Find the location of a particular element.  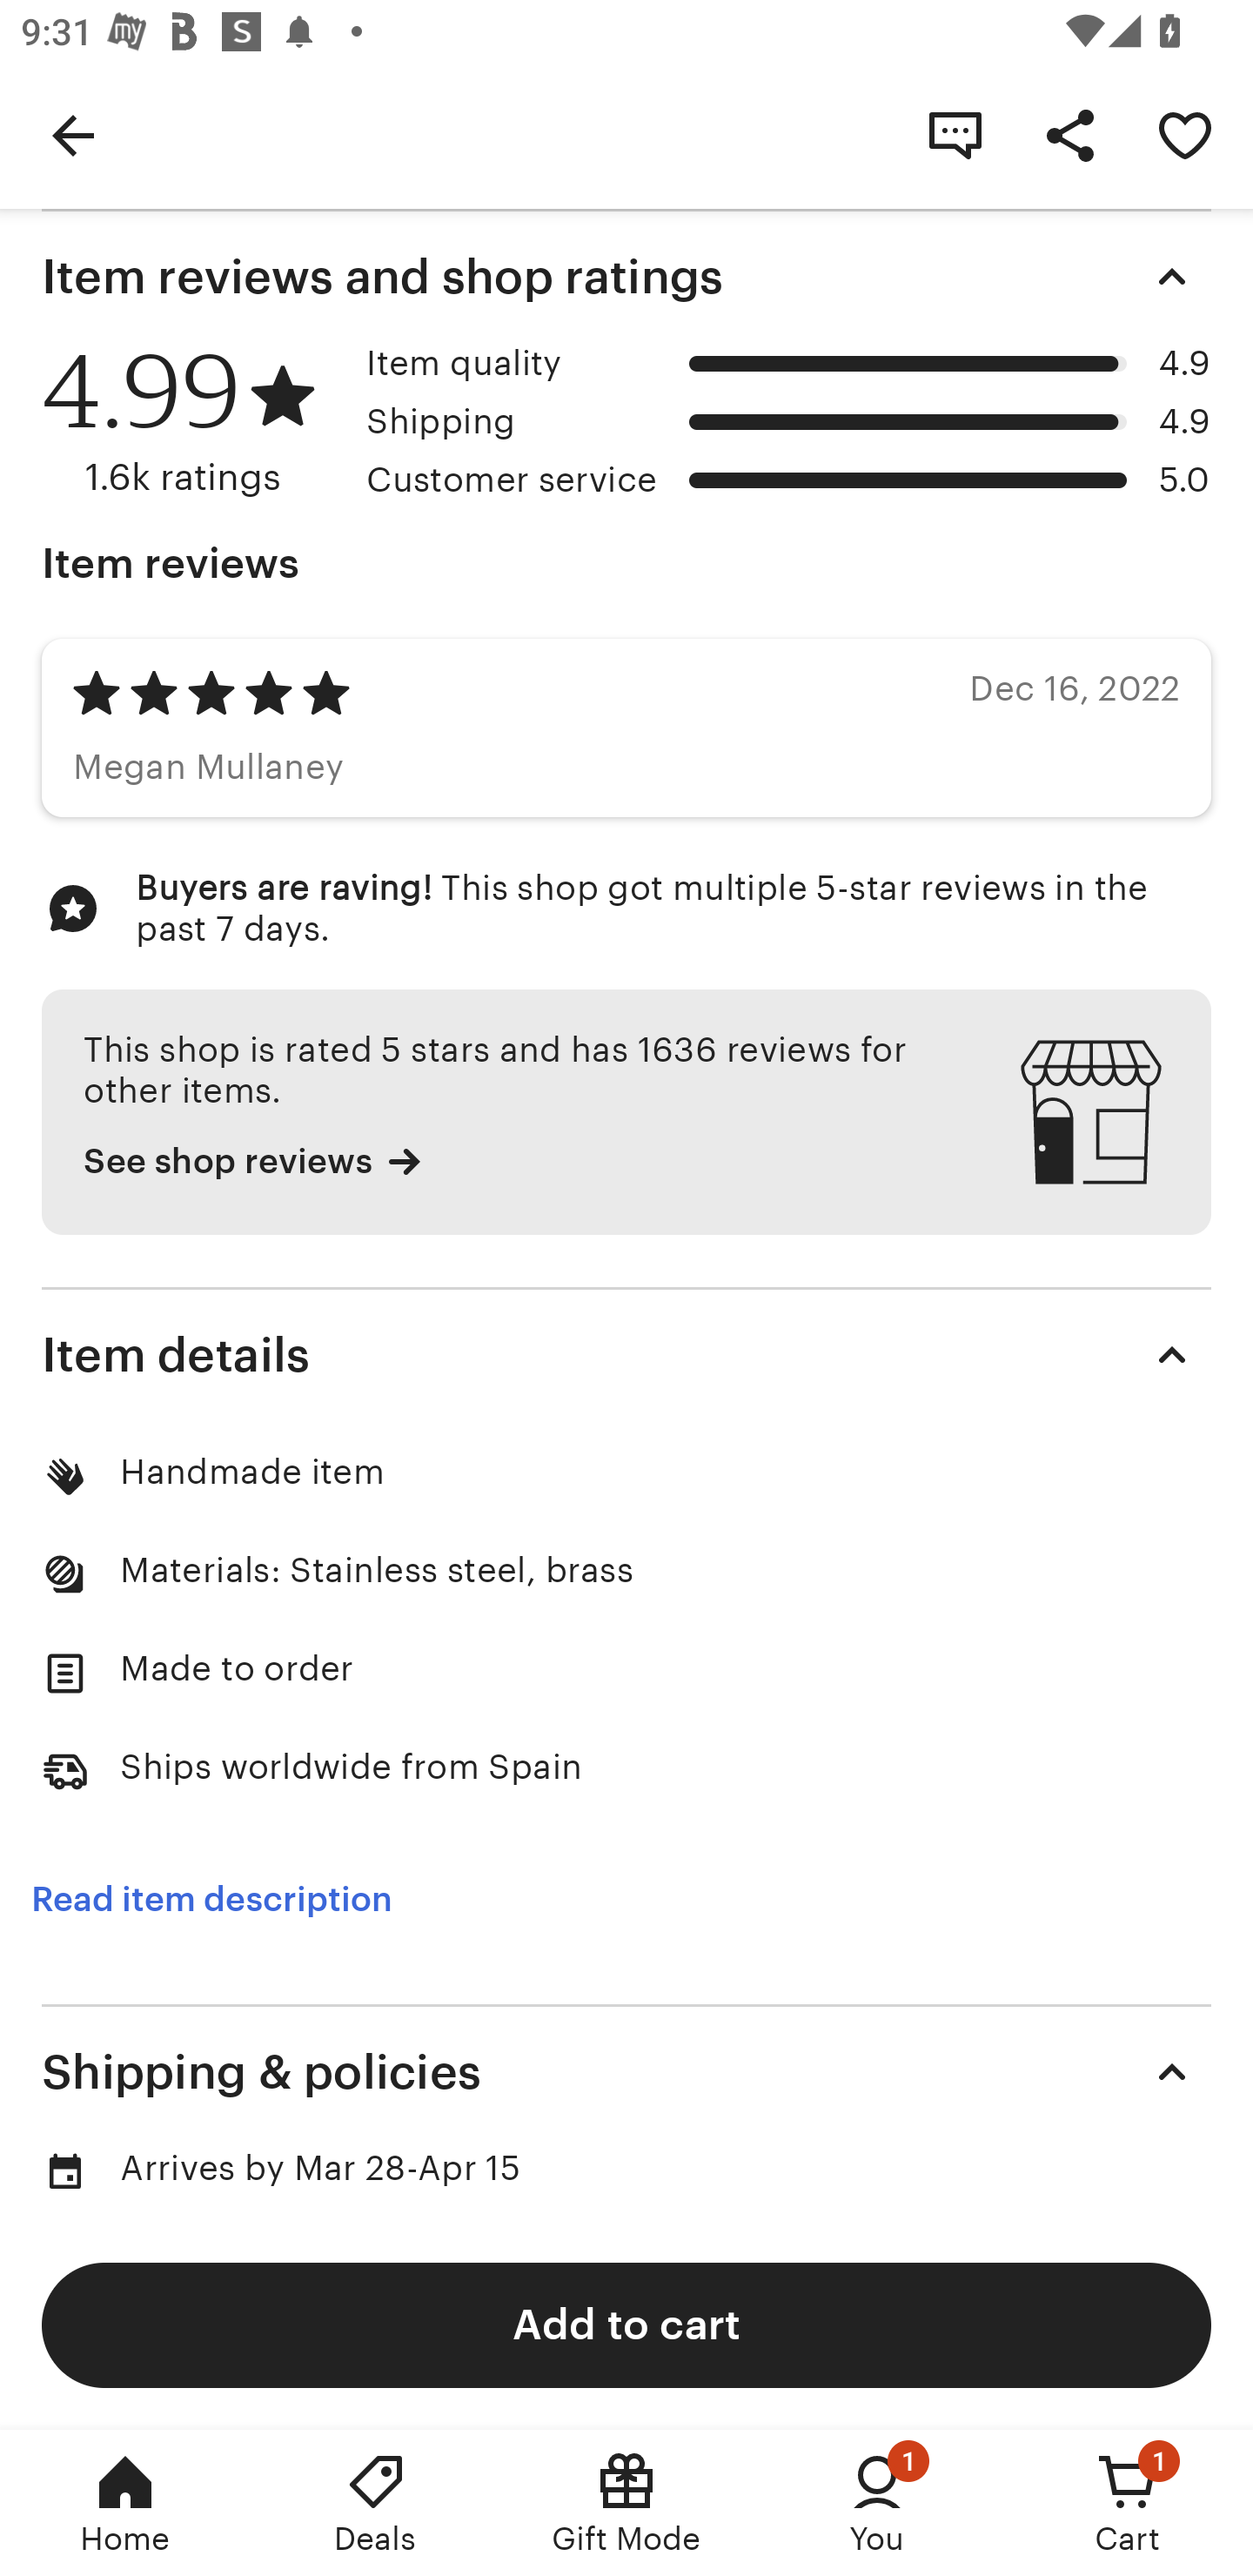

Cart, 1 new notification Cart is located at coordinates (1128, 2503).